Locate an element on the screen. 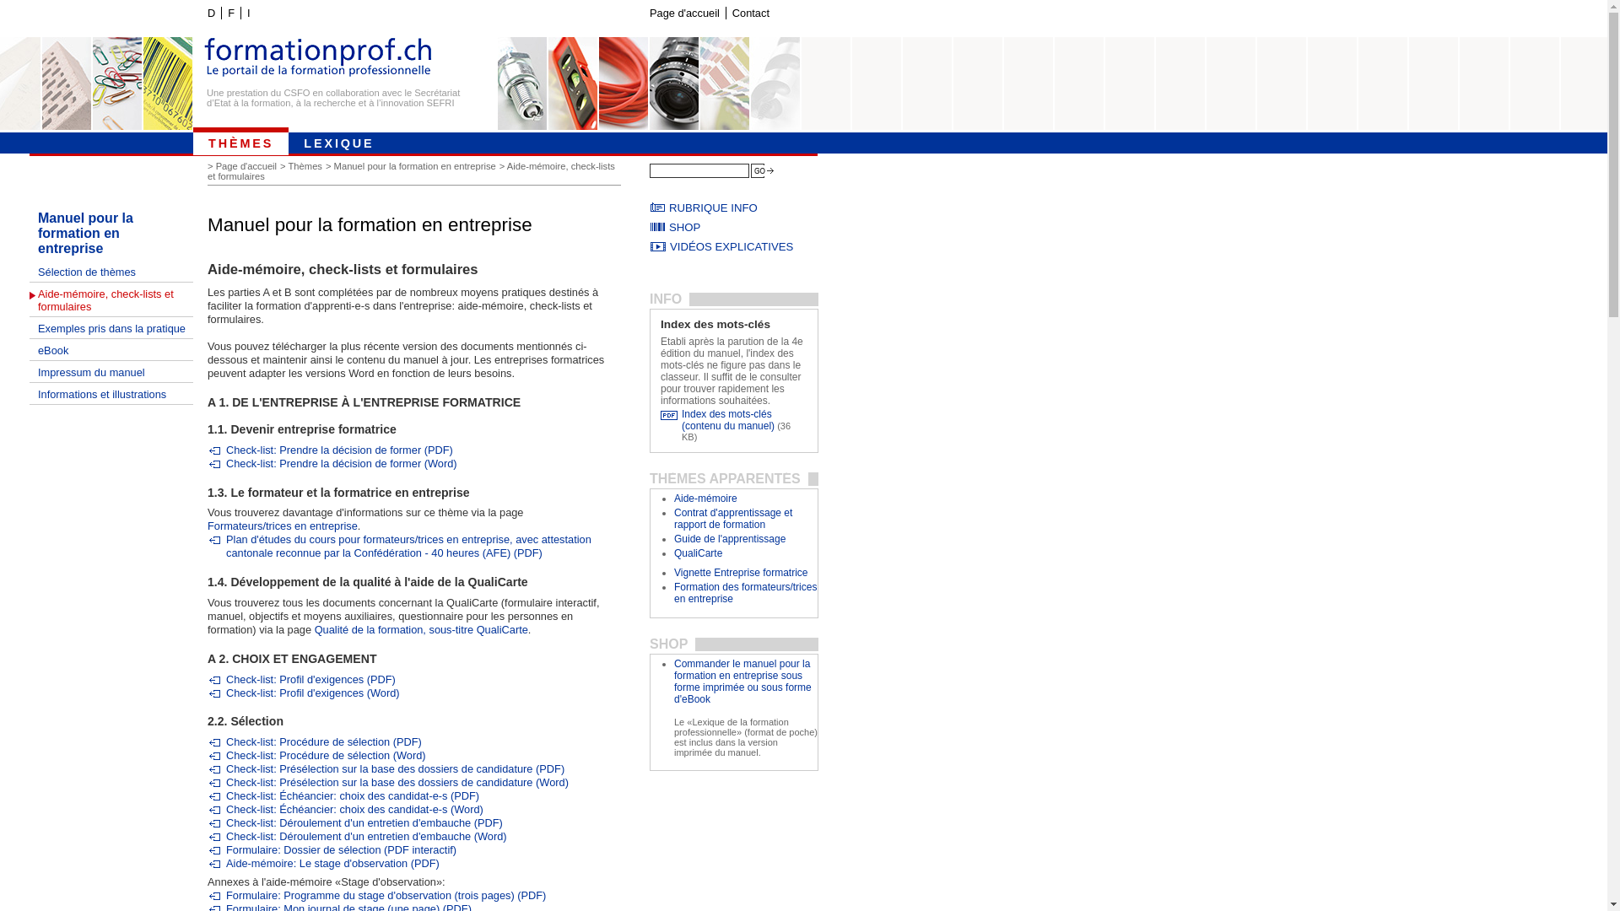 Image resolution: width=1620 pixels, height=911 pixels. F is located at coordinates (231, 13).